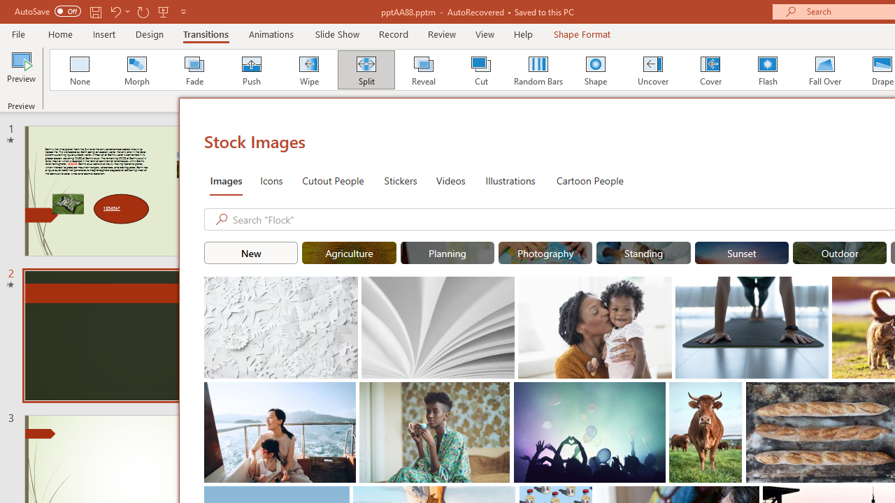 This screenshot has height=503, width=895. What do you see at coordinates (164, 11) in the screenshot?
I see `From Beginning` at bounding box center [164, 11].